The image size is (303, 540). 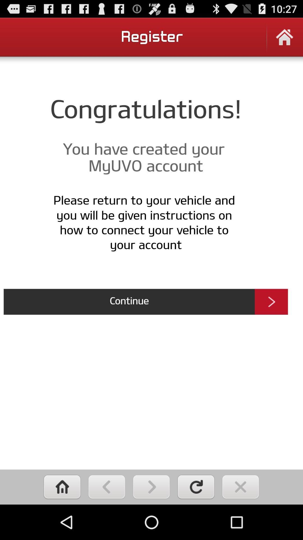 I want to click on return to the home screen, so click(x=62, y=487).